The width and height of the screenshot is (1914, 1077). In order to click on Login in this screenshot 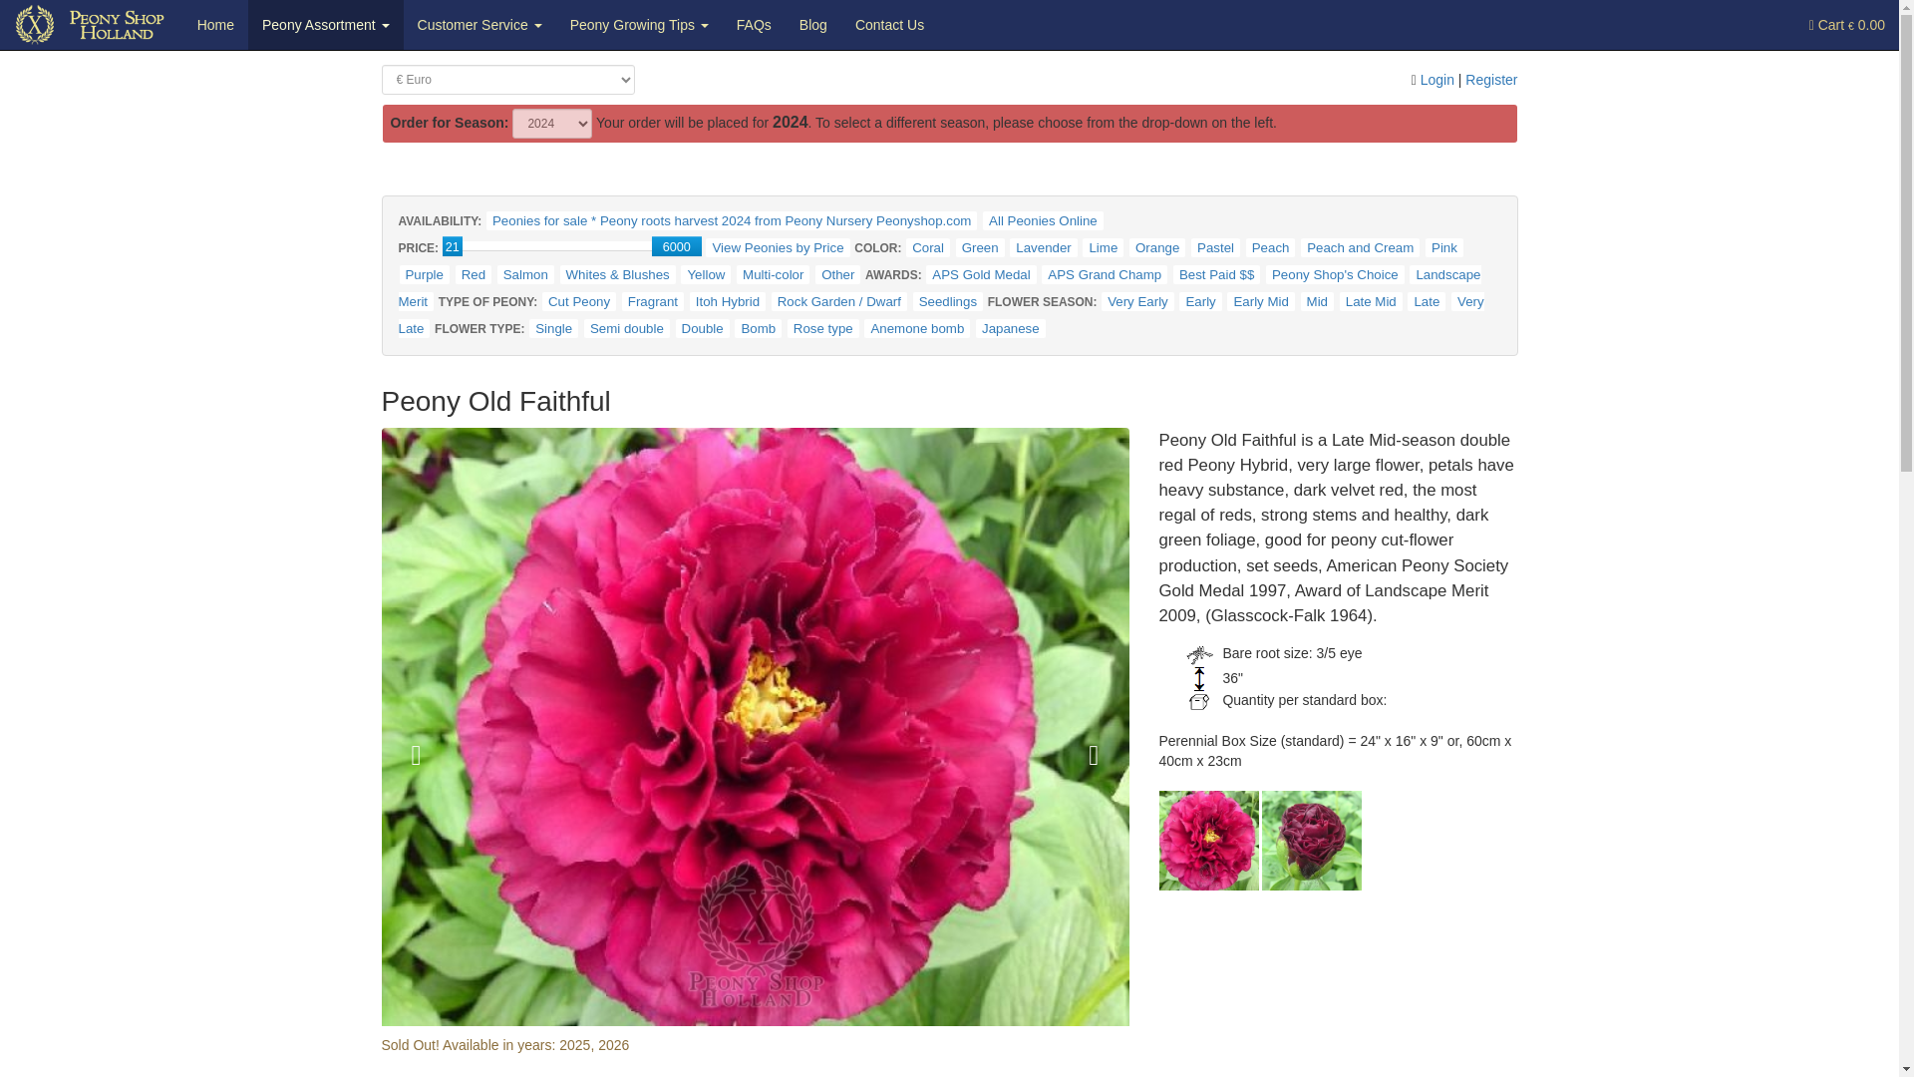, I will do `click(1437, 80)`.